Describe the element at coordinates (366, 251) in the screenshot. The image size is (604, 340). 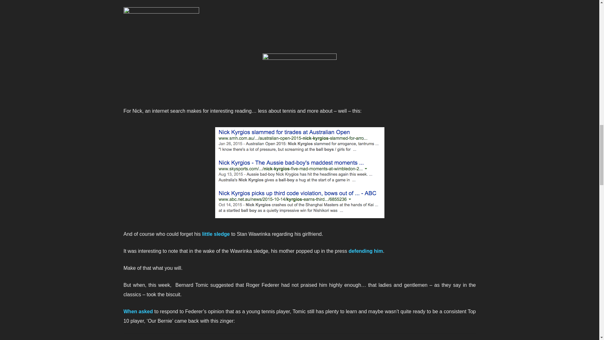
I see `defending him` at that location.